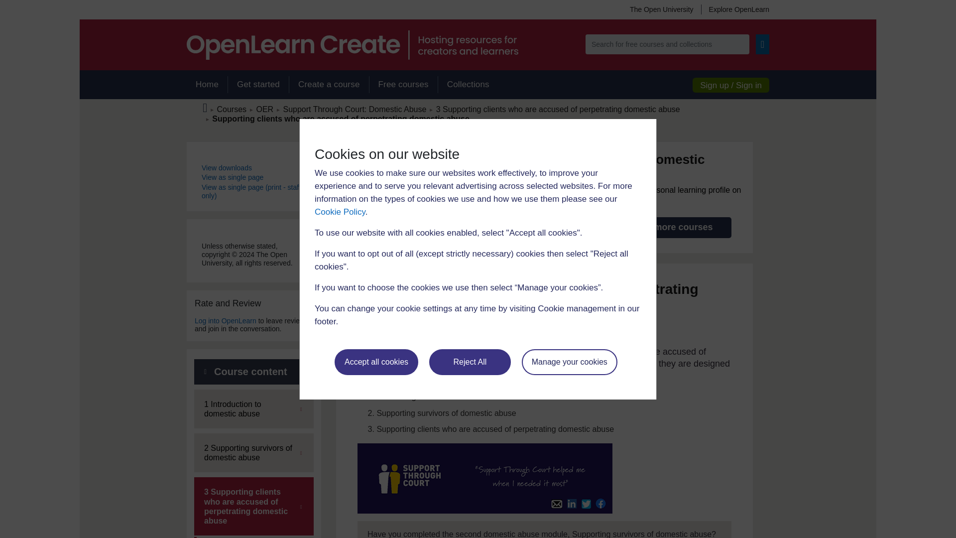 The width and height of the screenshot is (956, 538). Describe the element at coordinates (329, 85) in the screenshot. I see `Create a course` at that location.